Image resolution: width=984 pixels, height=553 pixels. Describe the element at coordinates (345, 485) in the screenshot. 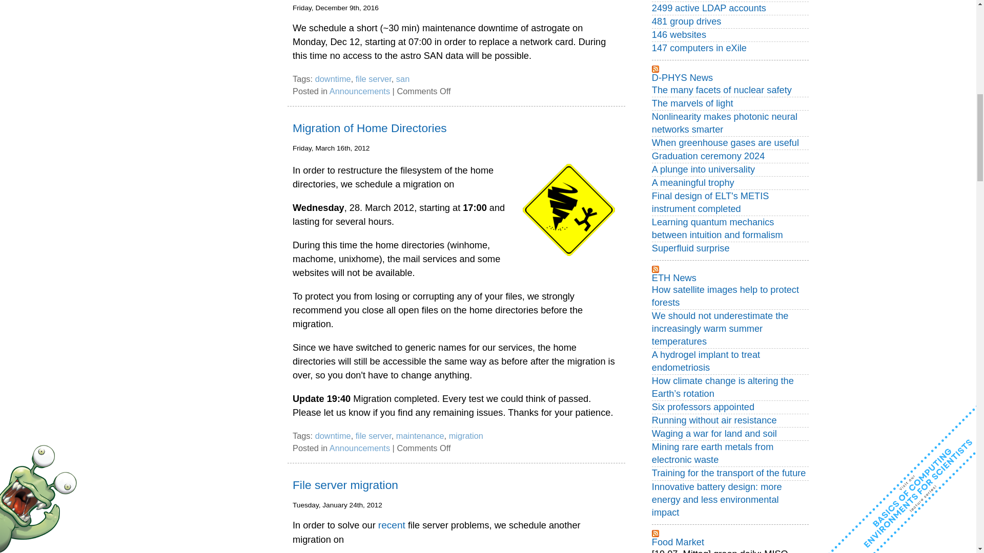

I see `Permanent Link to File server migration` at that location.